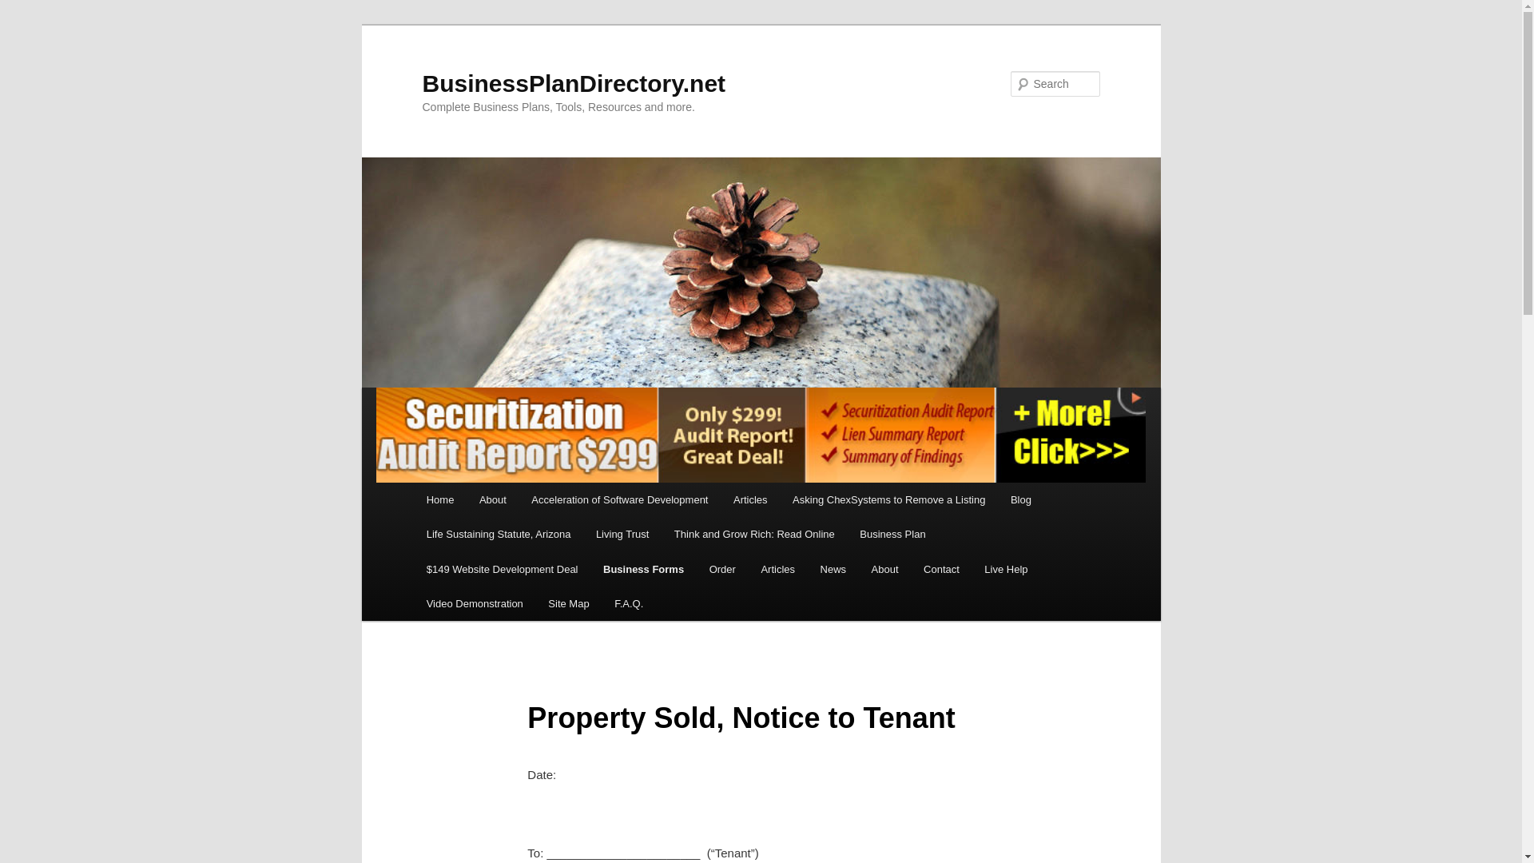  What do you see at coordinates (892, 534) in the screenshot?
I see `Business Plan` at bounding box center [892, 534].